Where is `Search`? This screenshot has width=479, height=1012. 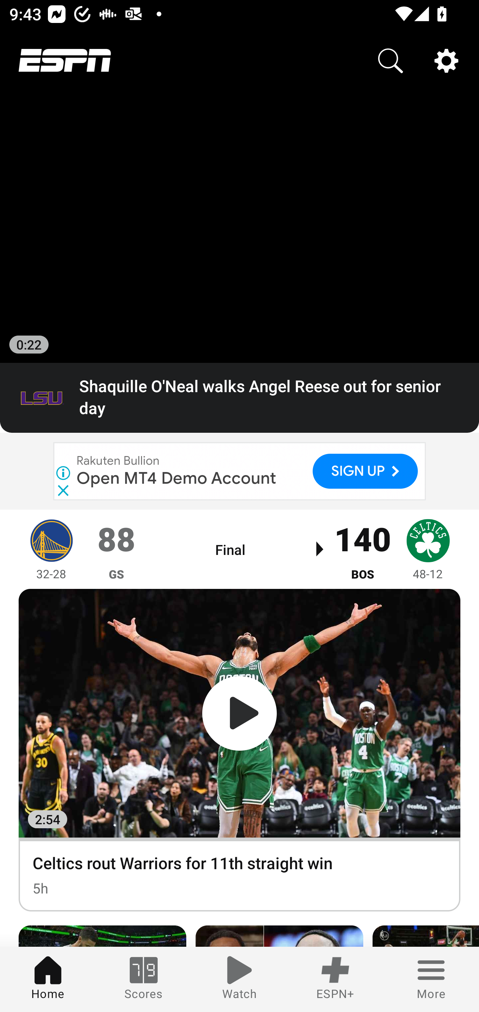
Search is located at coordinates (391, 61).